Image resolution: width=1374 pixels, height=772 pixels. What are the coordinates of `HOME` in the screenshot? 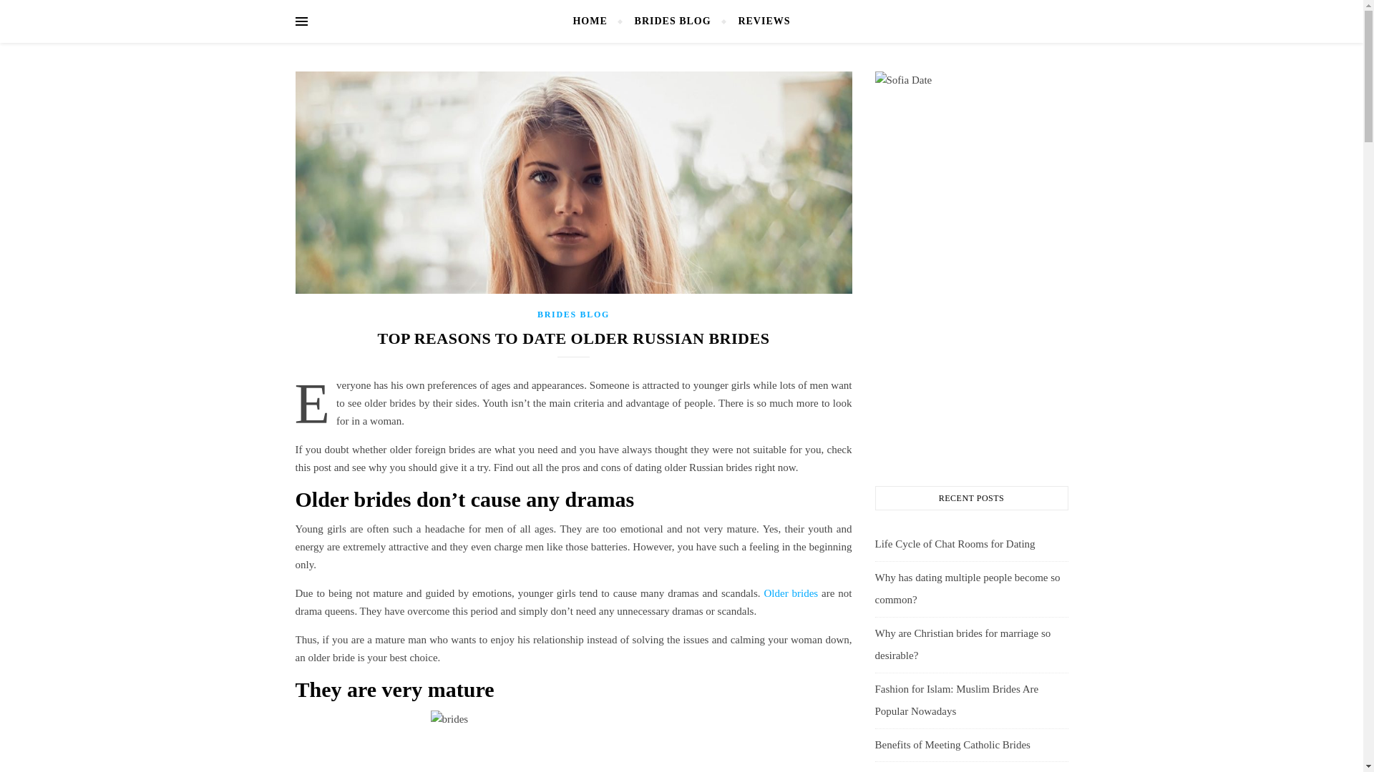 It's located at (595, 21).